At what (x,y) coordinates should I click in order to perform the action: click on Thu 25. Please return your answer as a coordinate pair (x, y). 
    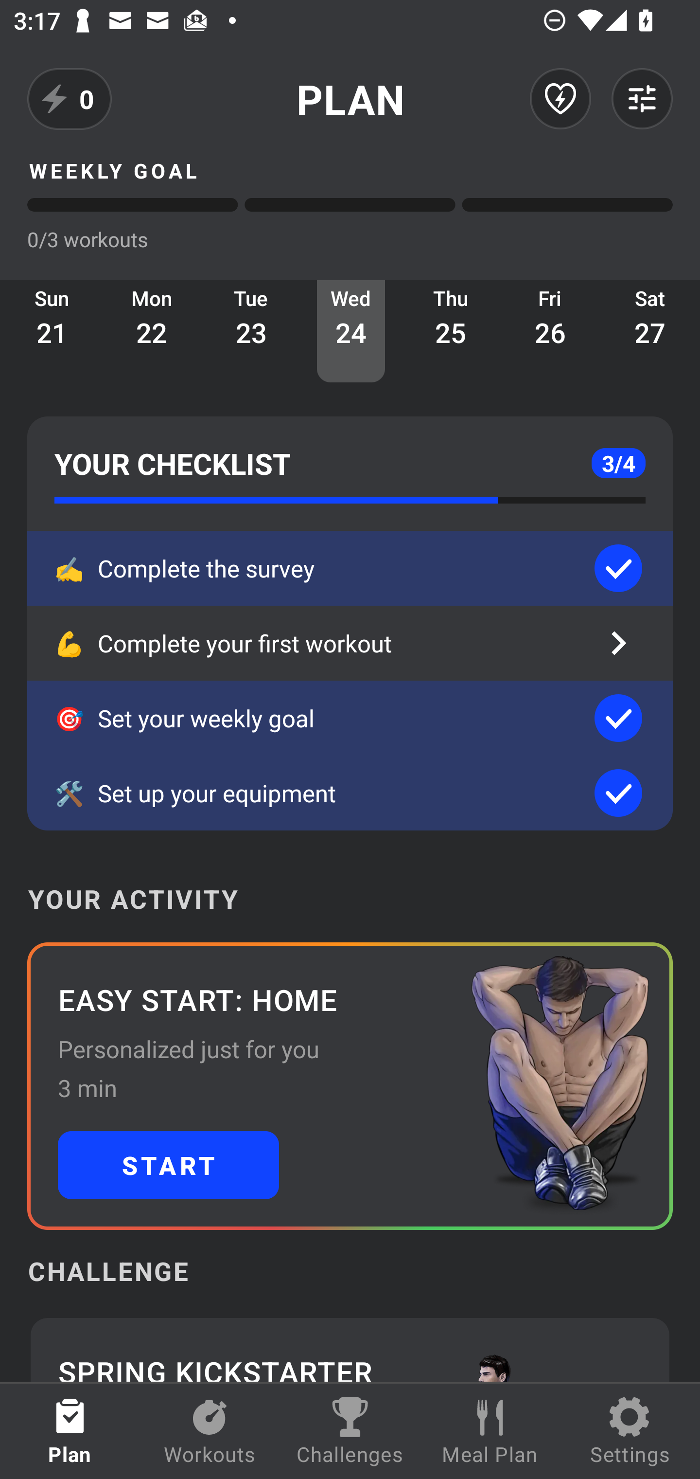
    Looking at the image, I should click on (451, 331).